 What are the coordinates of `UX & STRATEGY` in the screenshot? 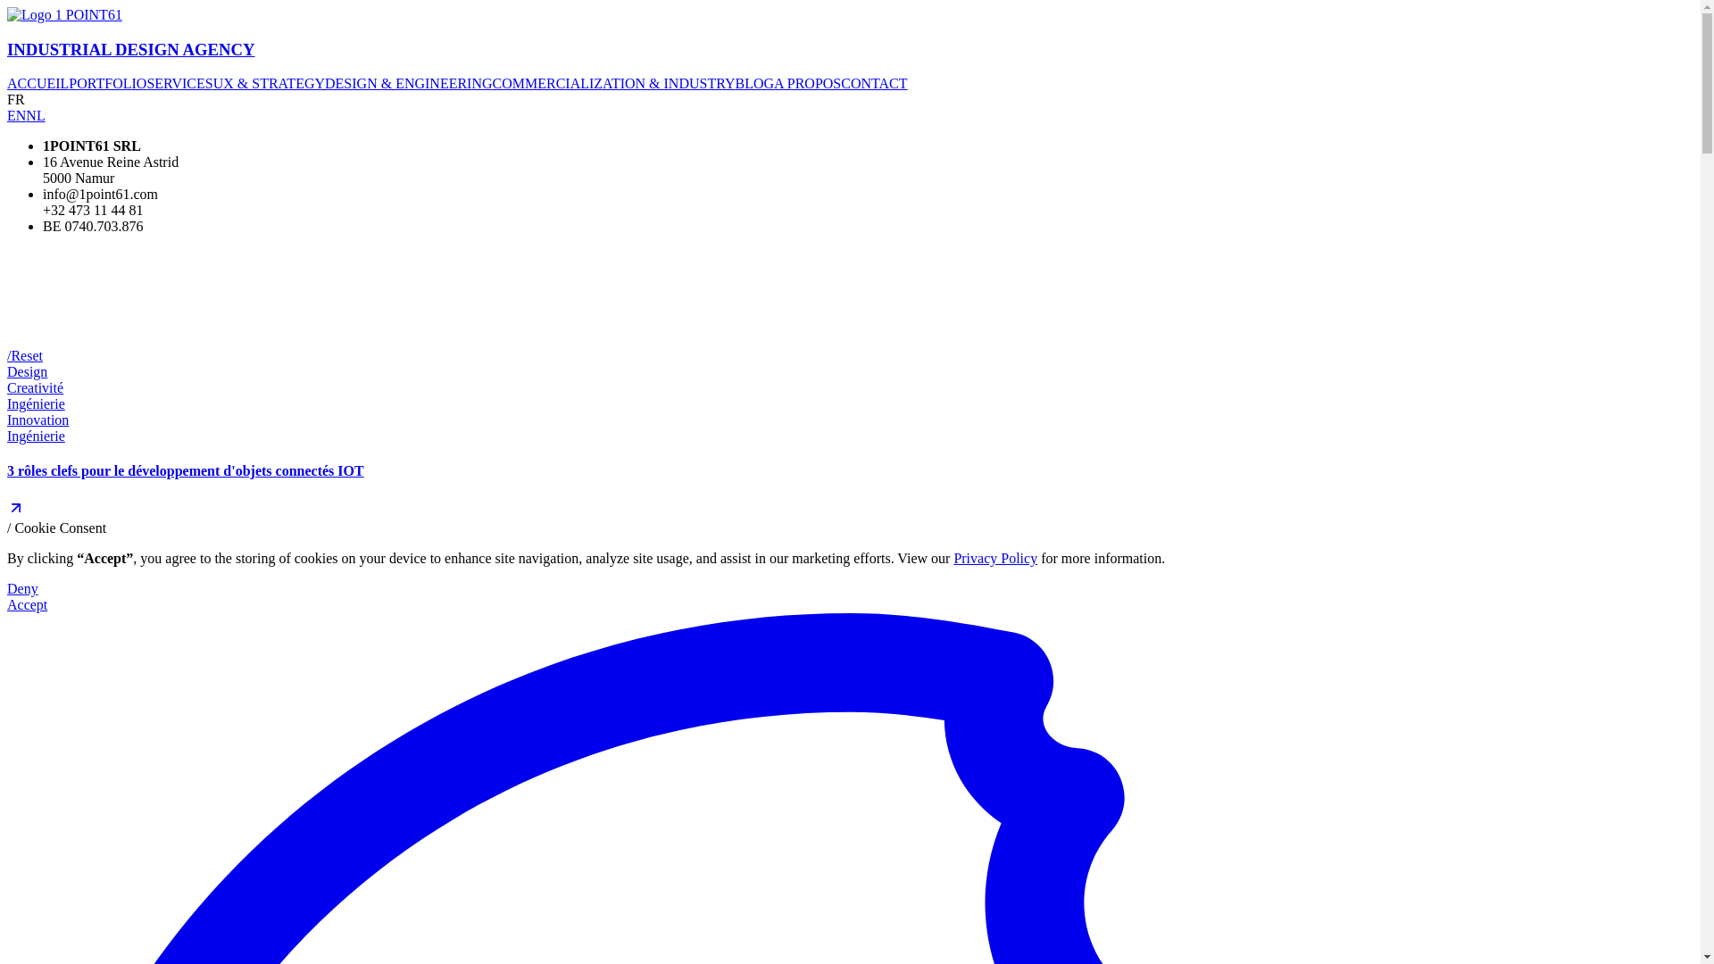 It's located at (270, 84).